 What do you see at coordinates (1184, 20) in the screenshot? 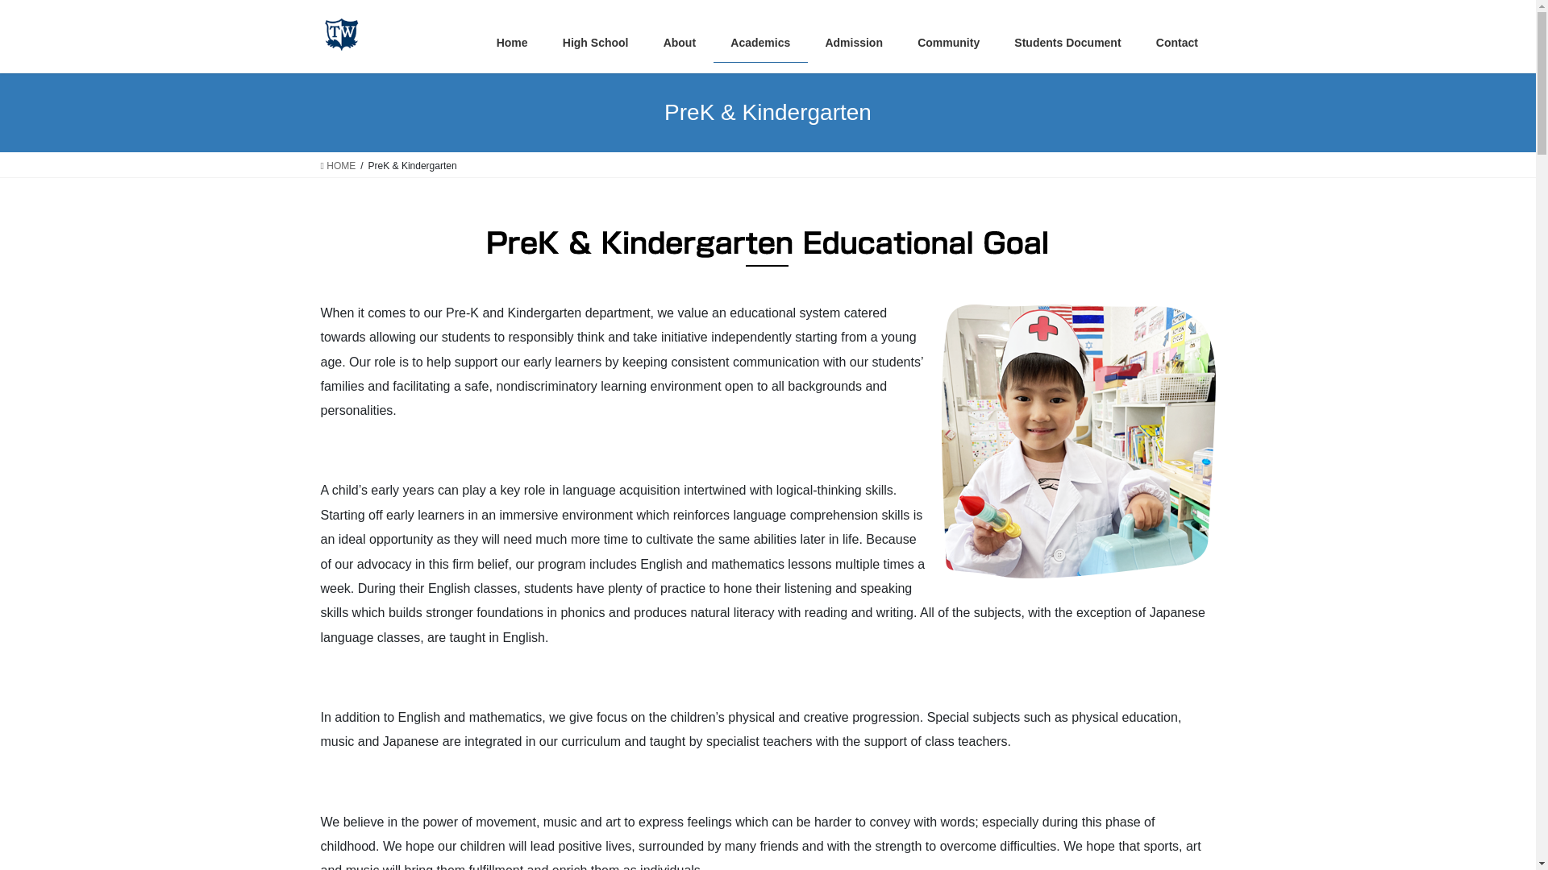
I see `JPN` at bounding box center [1184, 20].